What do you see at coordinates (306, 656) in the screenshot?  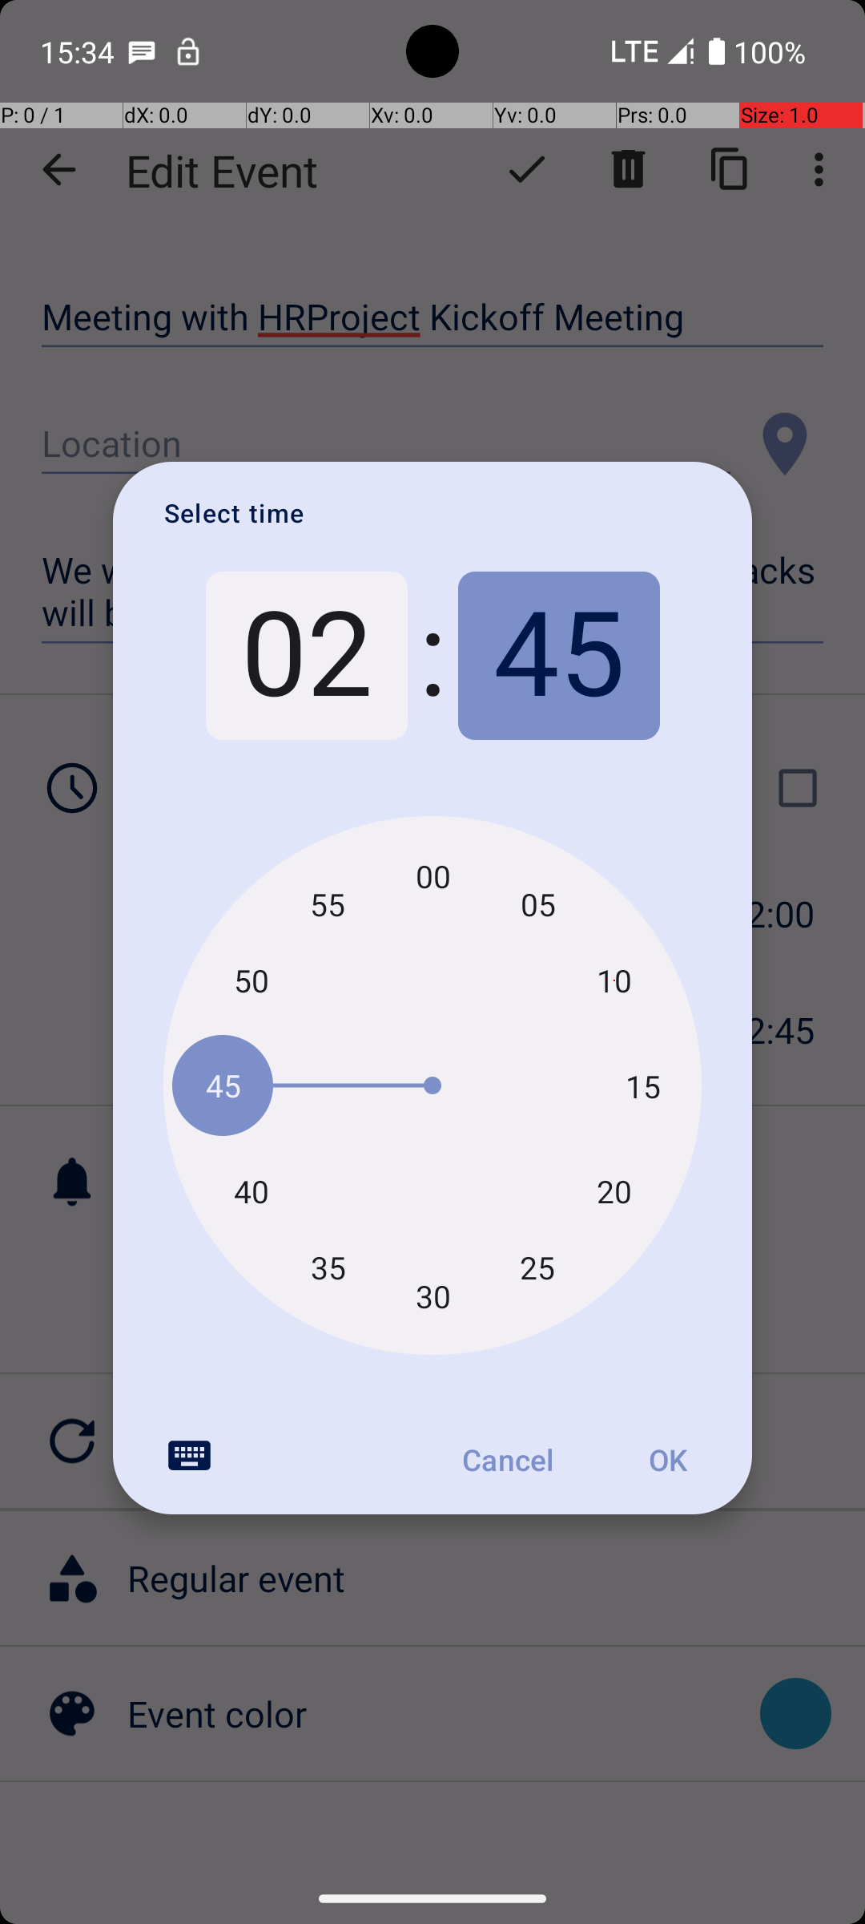 I see `02` at bounding box center [306, 656].